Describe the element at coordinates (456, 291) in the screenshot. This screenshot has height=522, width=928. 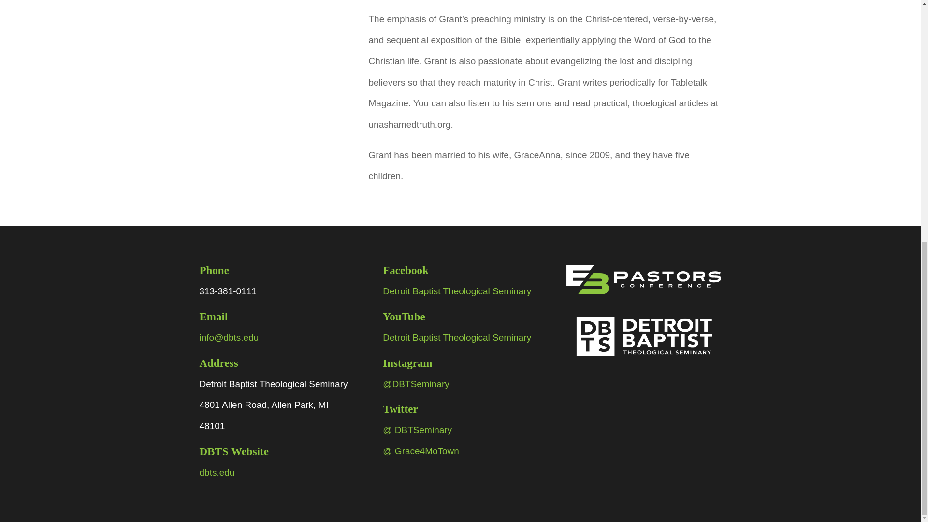
I see `Detroit Baptist Theological Seminary` at that location.